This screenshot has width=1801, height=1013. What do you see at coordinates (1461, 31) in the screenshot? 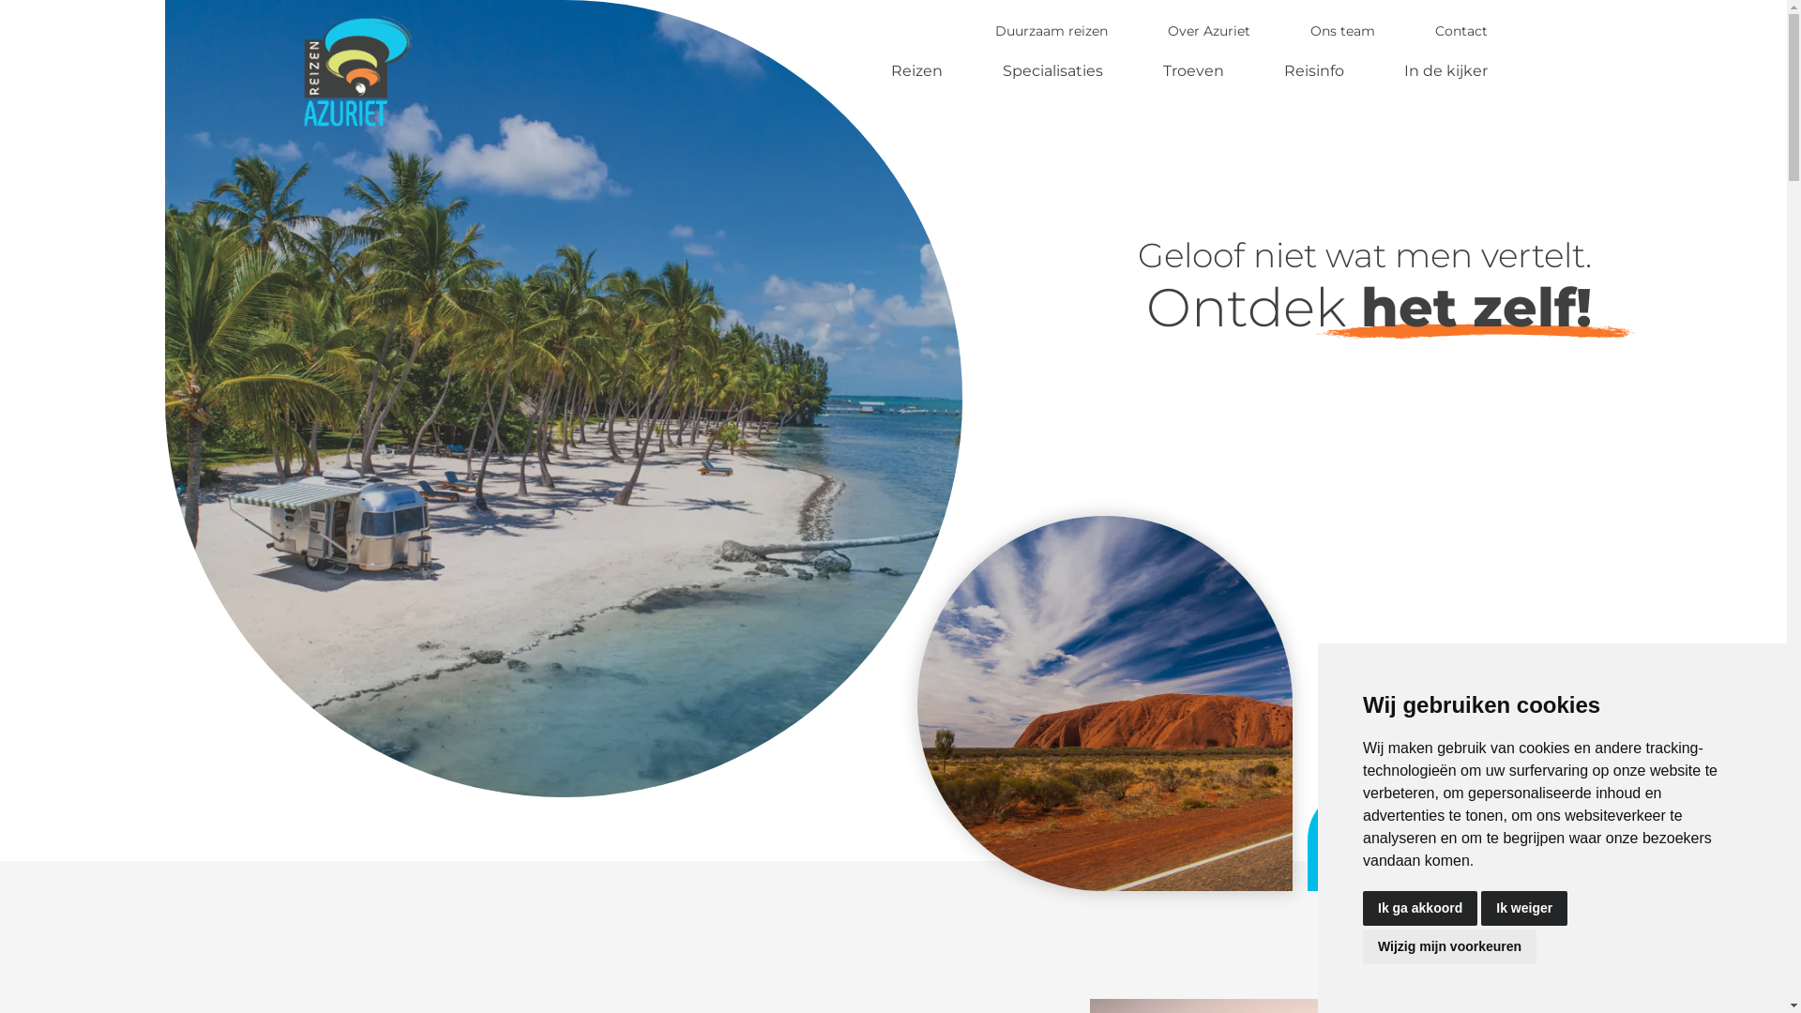
I see `Contact` at bounding box center [1461, 31].